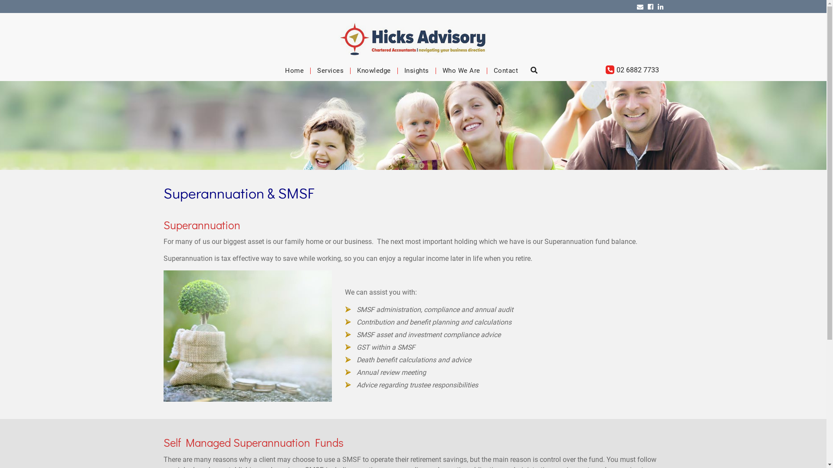 This screenshot has height=468, width=833. Describe the element at coordinates (294, 71) in the screenshot. I see `Home` at that location.